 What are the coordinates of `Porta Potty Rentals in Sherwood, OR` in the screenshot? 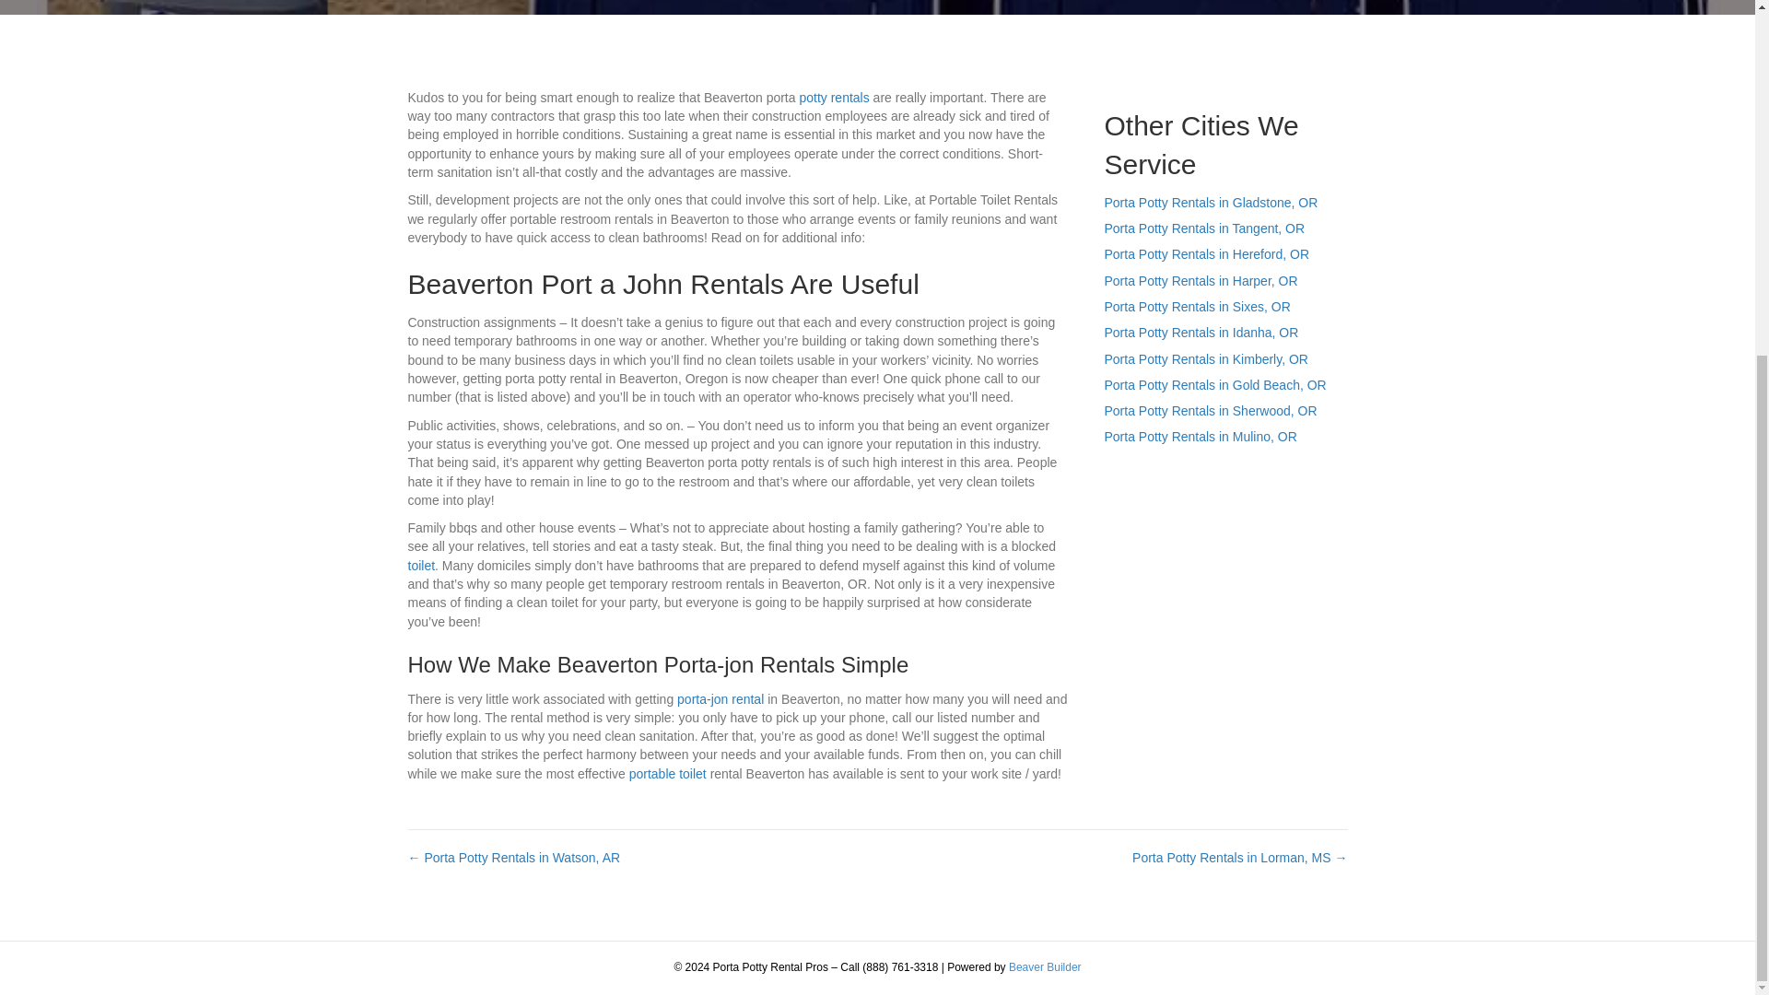 It's located at (1210, 411).